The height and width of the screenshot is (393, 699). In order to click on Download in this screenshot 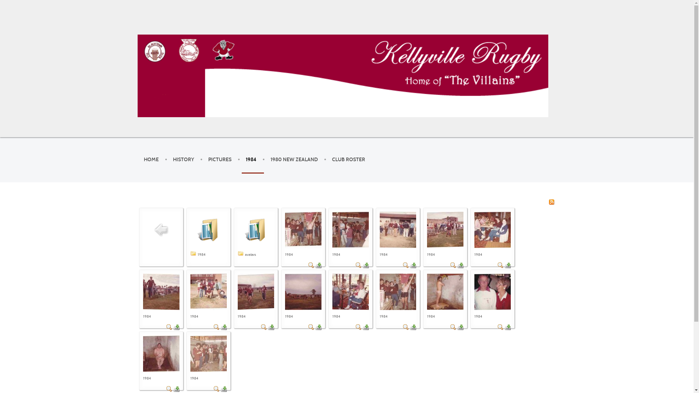, I will do `click(366, 327)`.